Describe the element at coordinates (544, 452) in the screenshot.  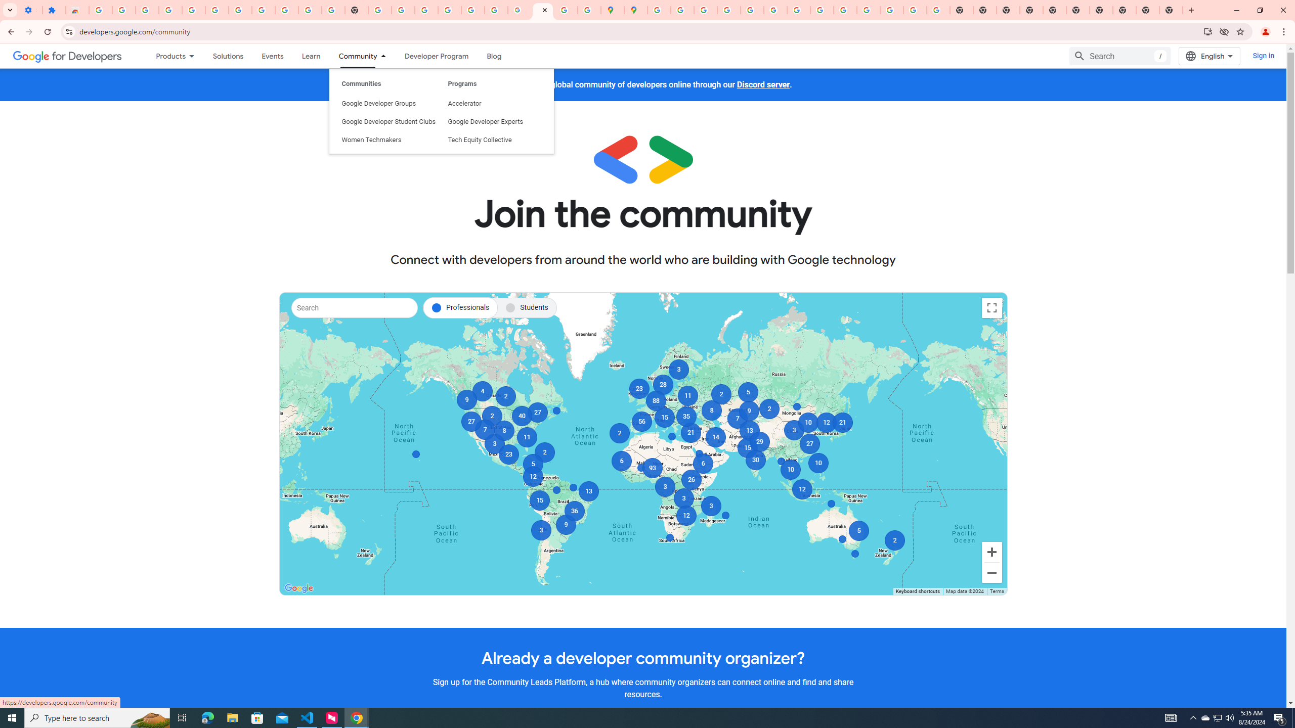
I see `2` at that location.